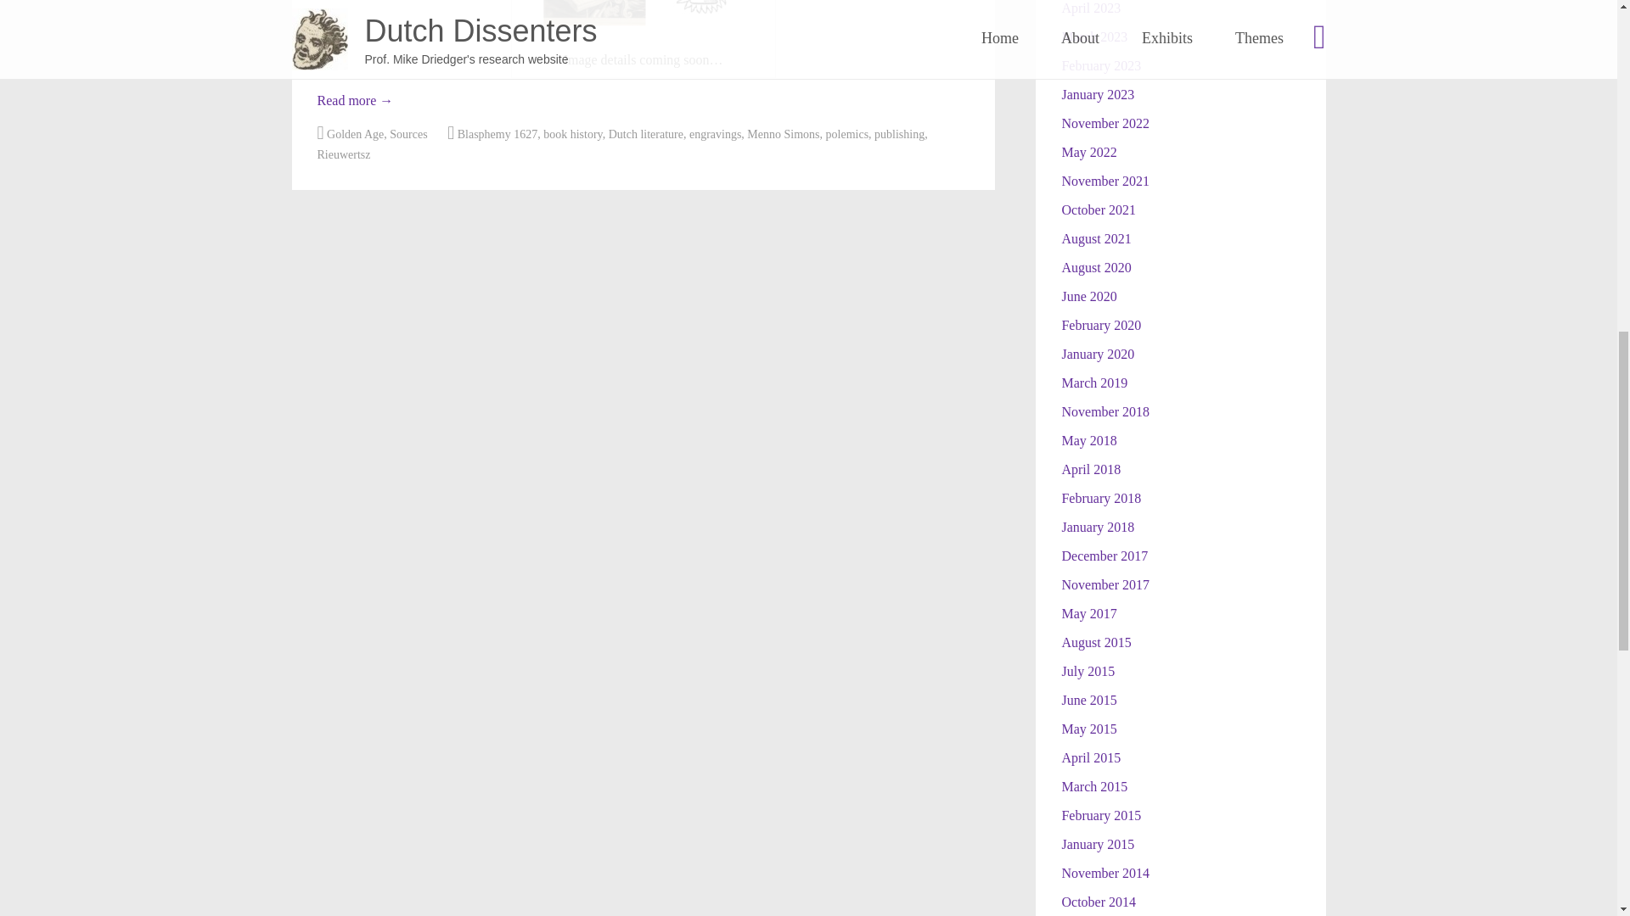 This screenshot has height=916, width=1630. What do you see at coordinates (645, 134) in the screenshot?
I see `Dutch literature` at bounding box center [645, 134].